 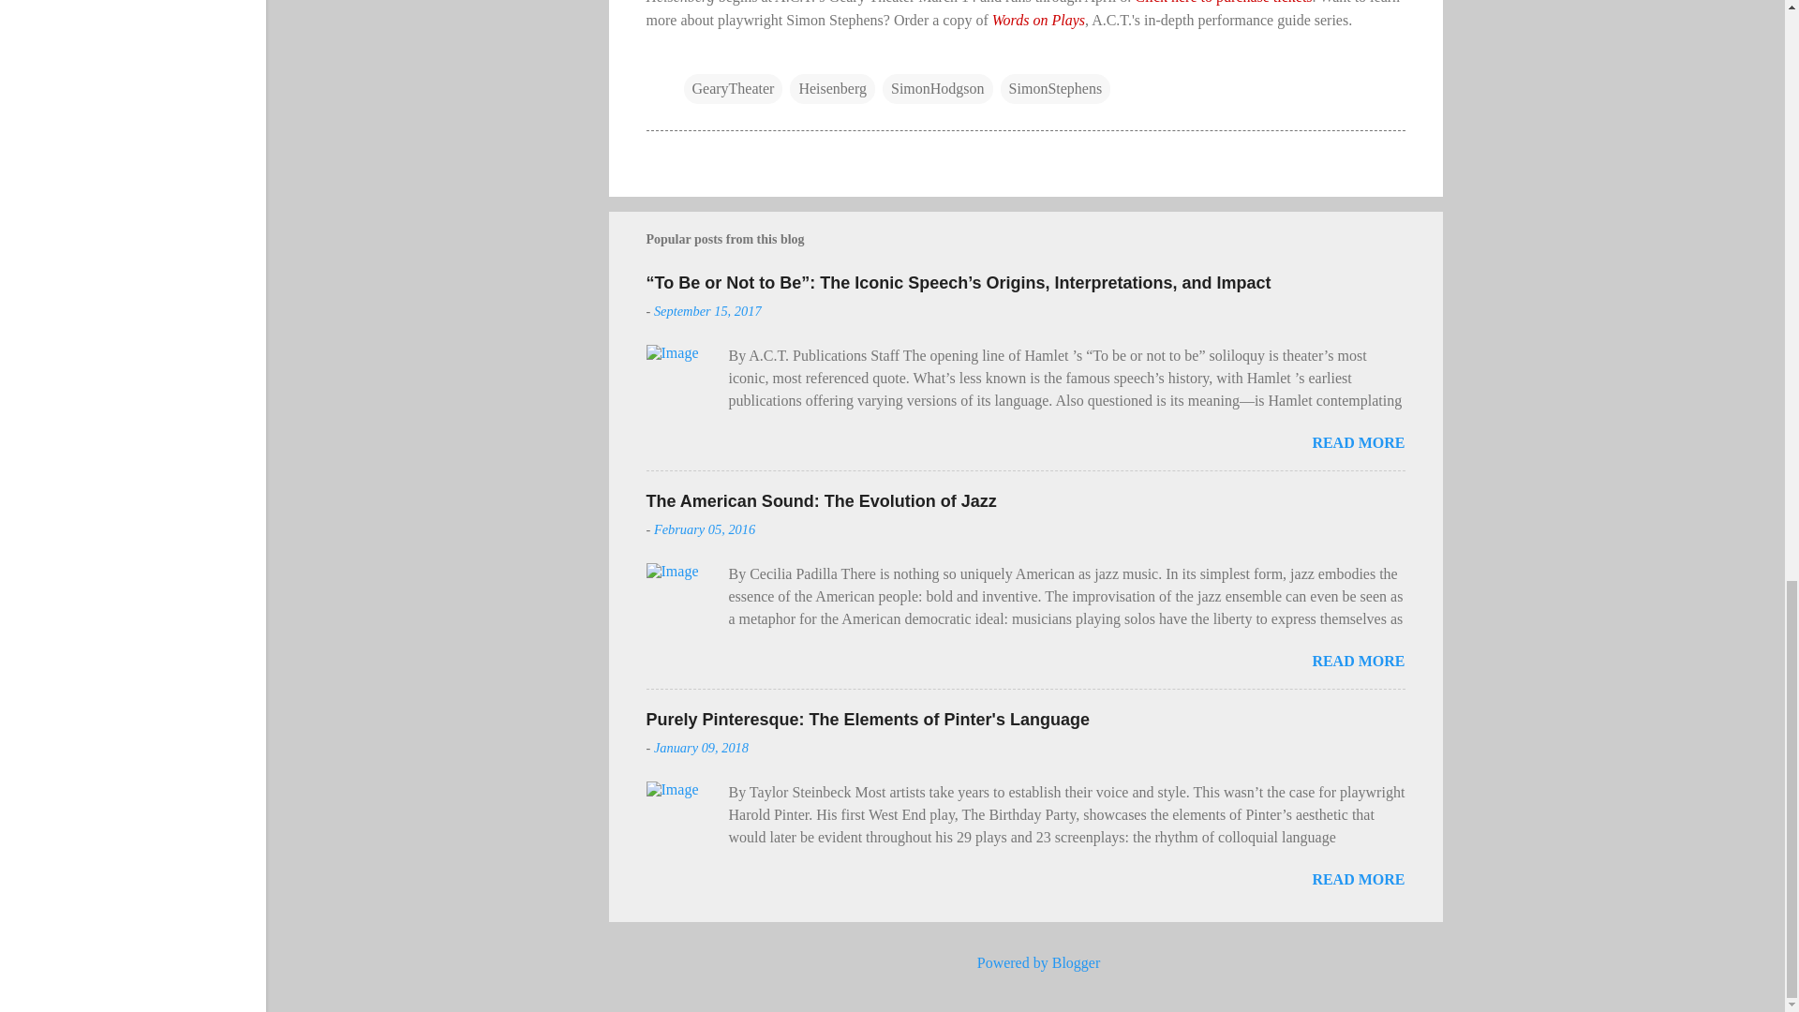 What do you see at coordinates (1358, 879) in the screenshot?
I see `READ MORE` at bounding box center [1358, 879].